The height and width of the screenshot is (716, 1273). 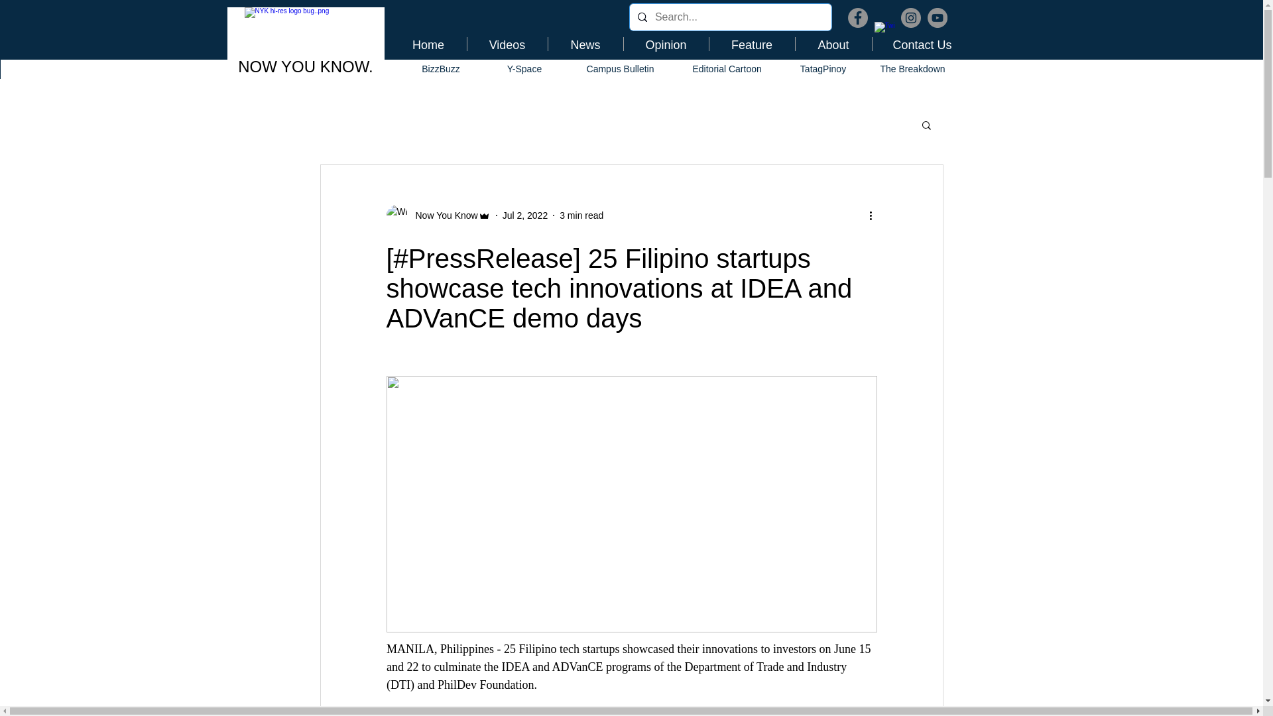 I want to click on Home, so click(x=427, y=44).